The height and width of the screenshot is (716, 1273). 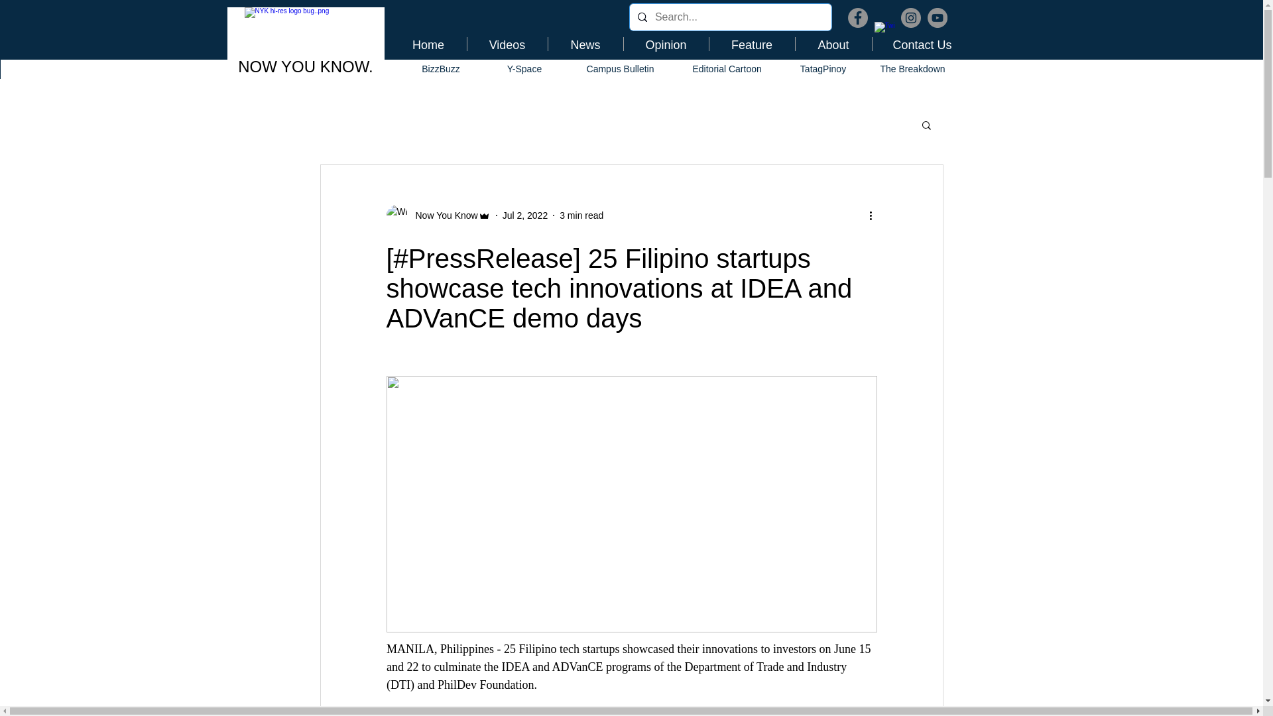 I want to click on Home, so click(x=427, y=44).